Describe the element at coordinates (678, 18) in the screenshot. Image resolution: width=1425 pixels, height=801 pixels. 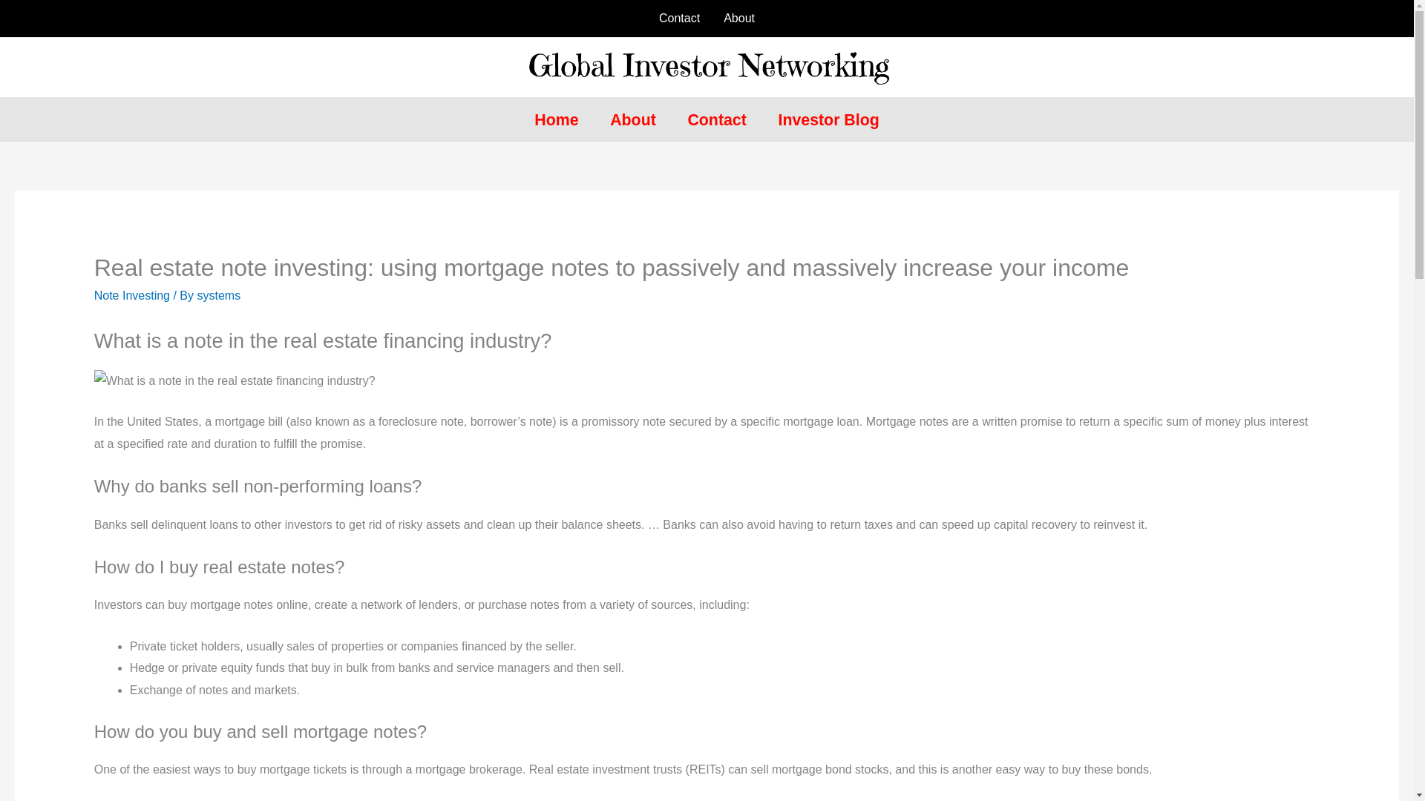
I see `Contact` at that location.